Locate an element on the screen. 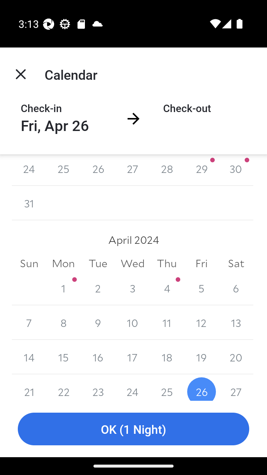 The height and width of the screenshot is (475, 267). 24 24 April 2024 is located at coordinates (132, 387).